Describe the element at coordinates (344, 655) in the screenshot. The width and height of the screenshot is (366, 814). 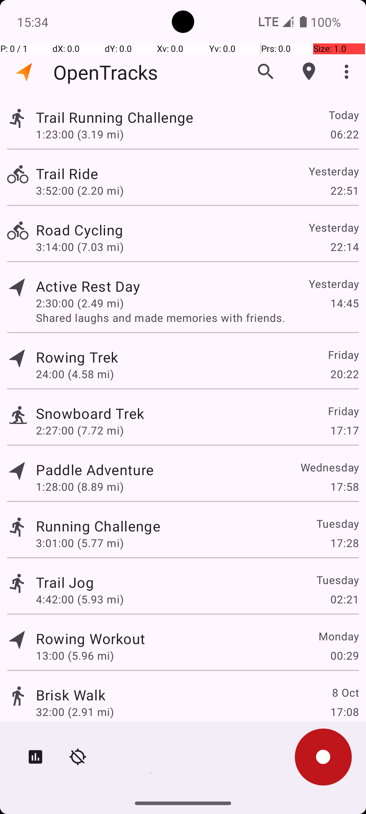
I see `00:29` at that location.